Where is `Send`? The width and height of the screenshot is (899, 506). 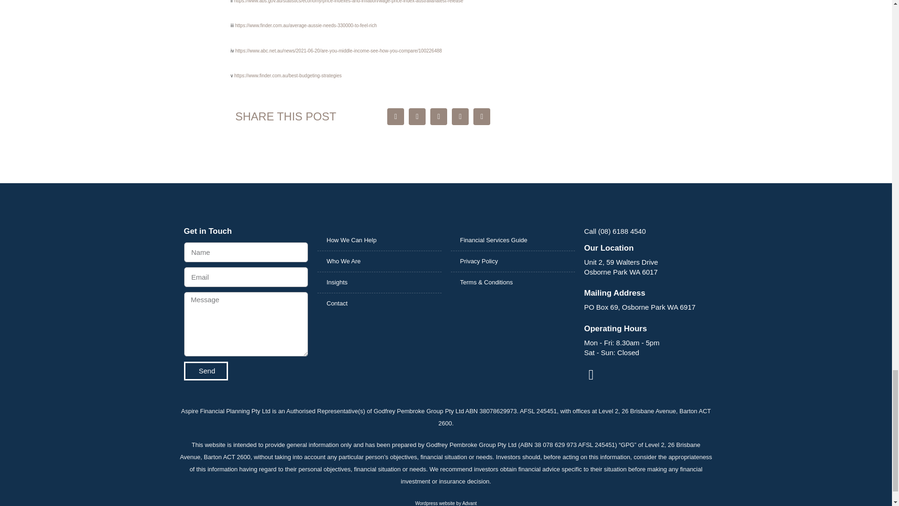
Send is located at coordinates (205, 371).